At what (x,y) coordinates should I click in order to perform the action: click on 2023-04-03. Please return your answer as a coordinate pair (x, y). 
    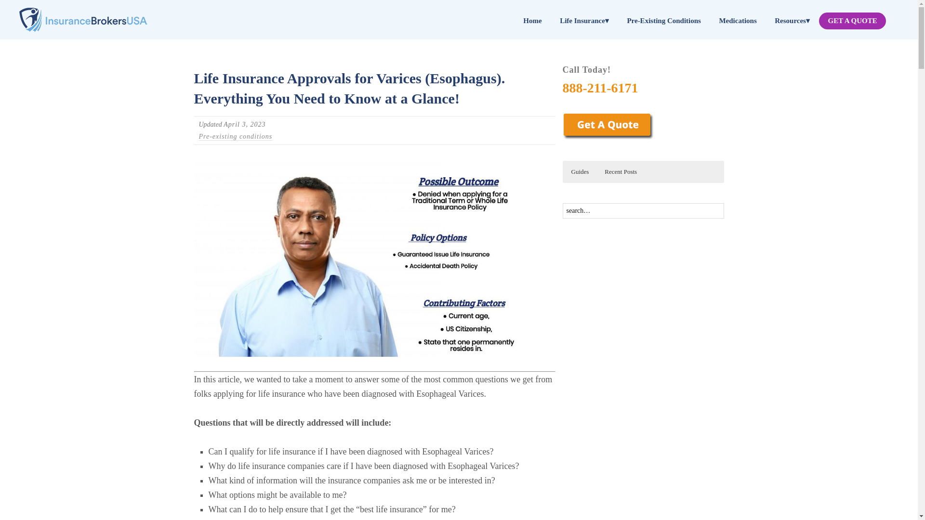
    Looking at the image, I should click on (245, 124).